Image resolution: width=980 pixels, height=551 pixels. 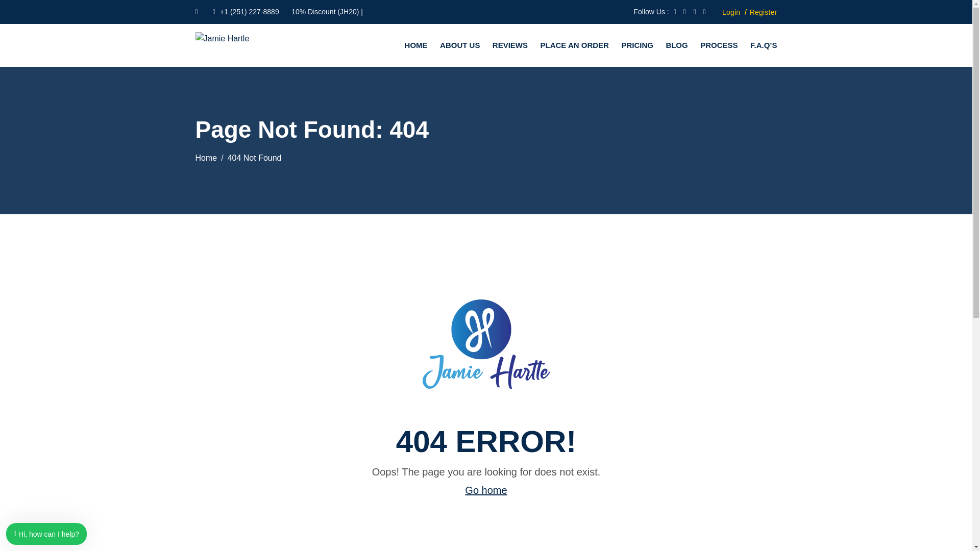 I want to click on REVIEWS, so click(x=510, y=45).